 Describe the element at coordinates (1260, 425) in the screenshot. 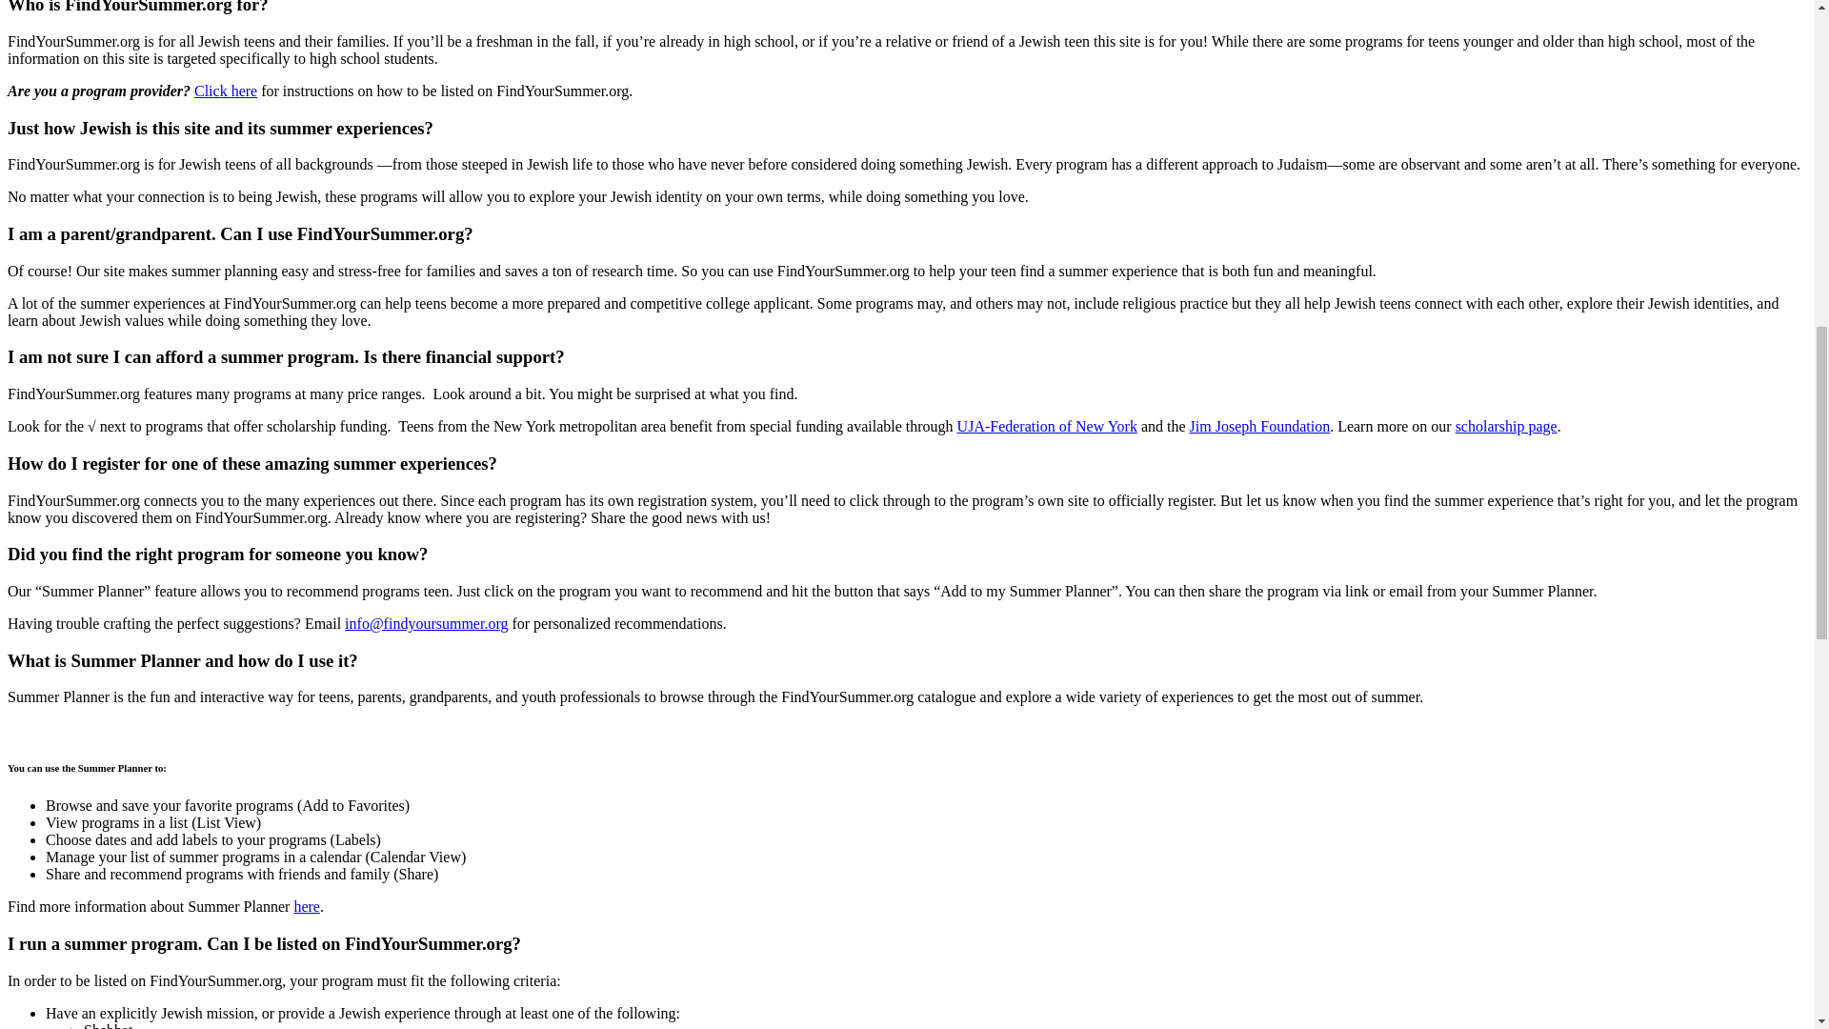

I see `Jim Joseph Foundation` at that location.